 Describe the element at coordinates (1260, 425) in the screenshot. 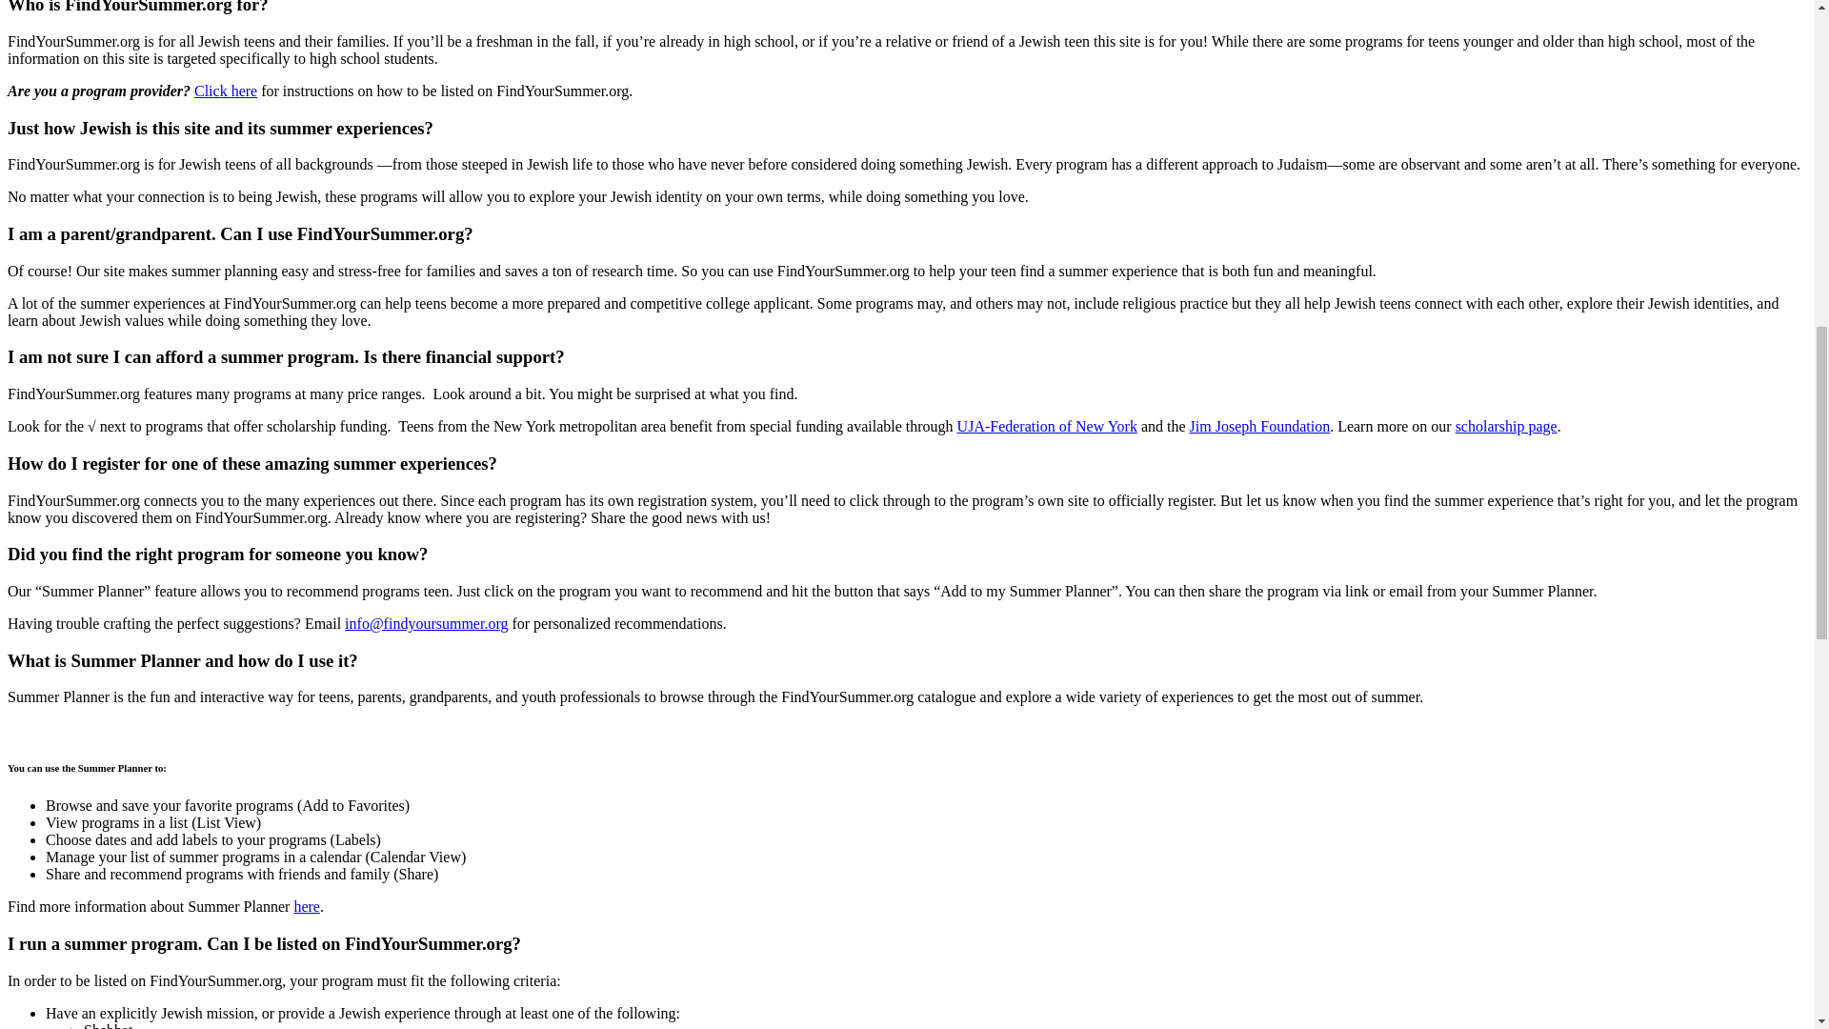

I see `Jim Joseph Foundation` at that location.